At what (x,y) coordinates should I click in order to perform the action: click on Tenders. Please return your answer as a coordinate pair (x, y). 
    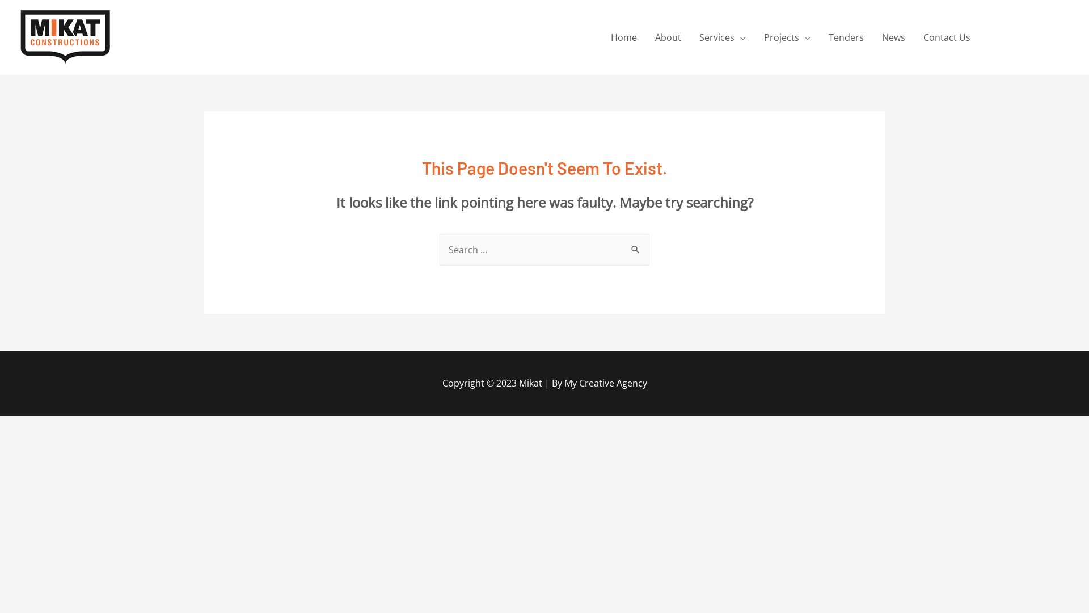
    Looking at the image, I should click on (846, 37).